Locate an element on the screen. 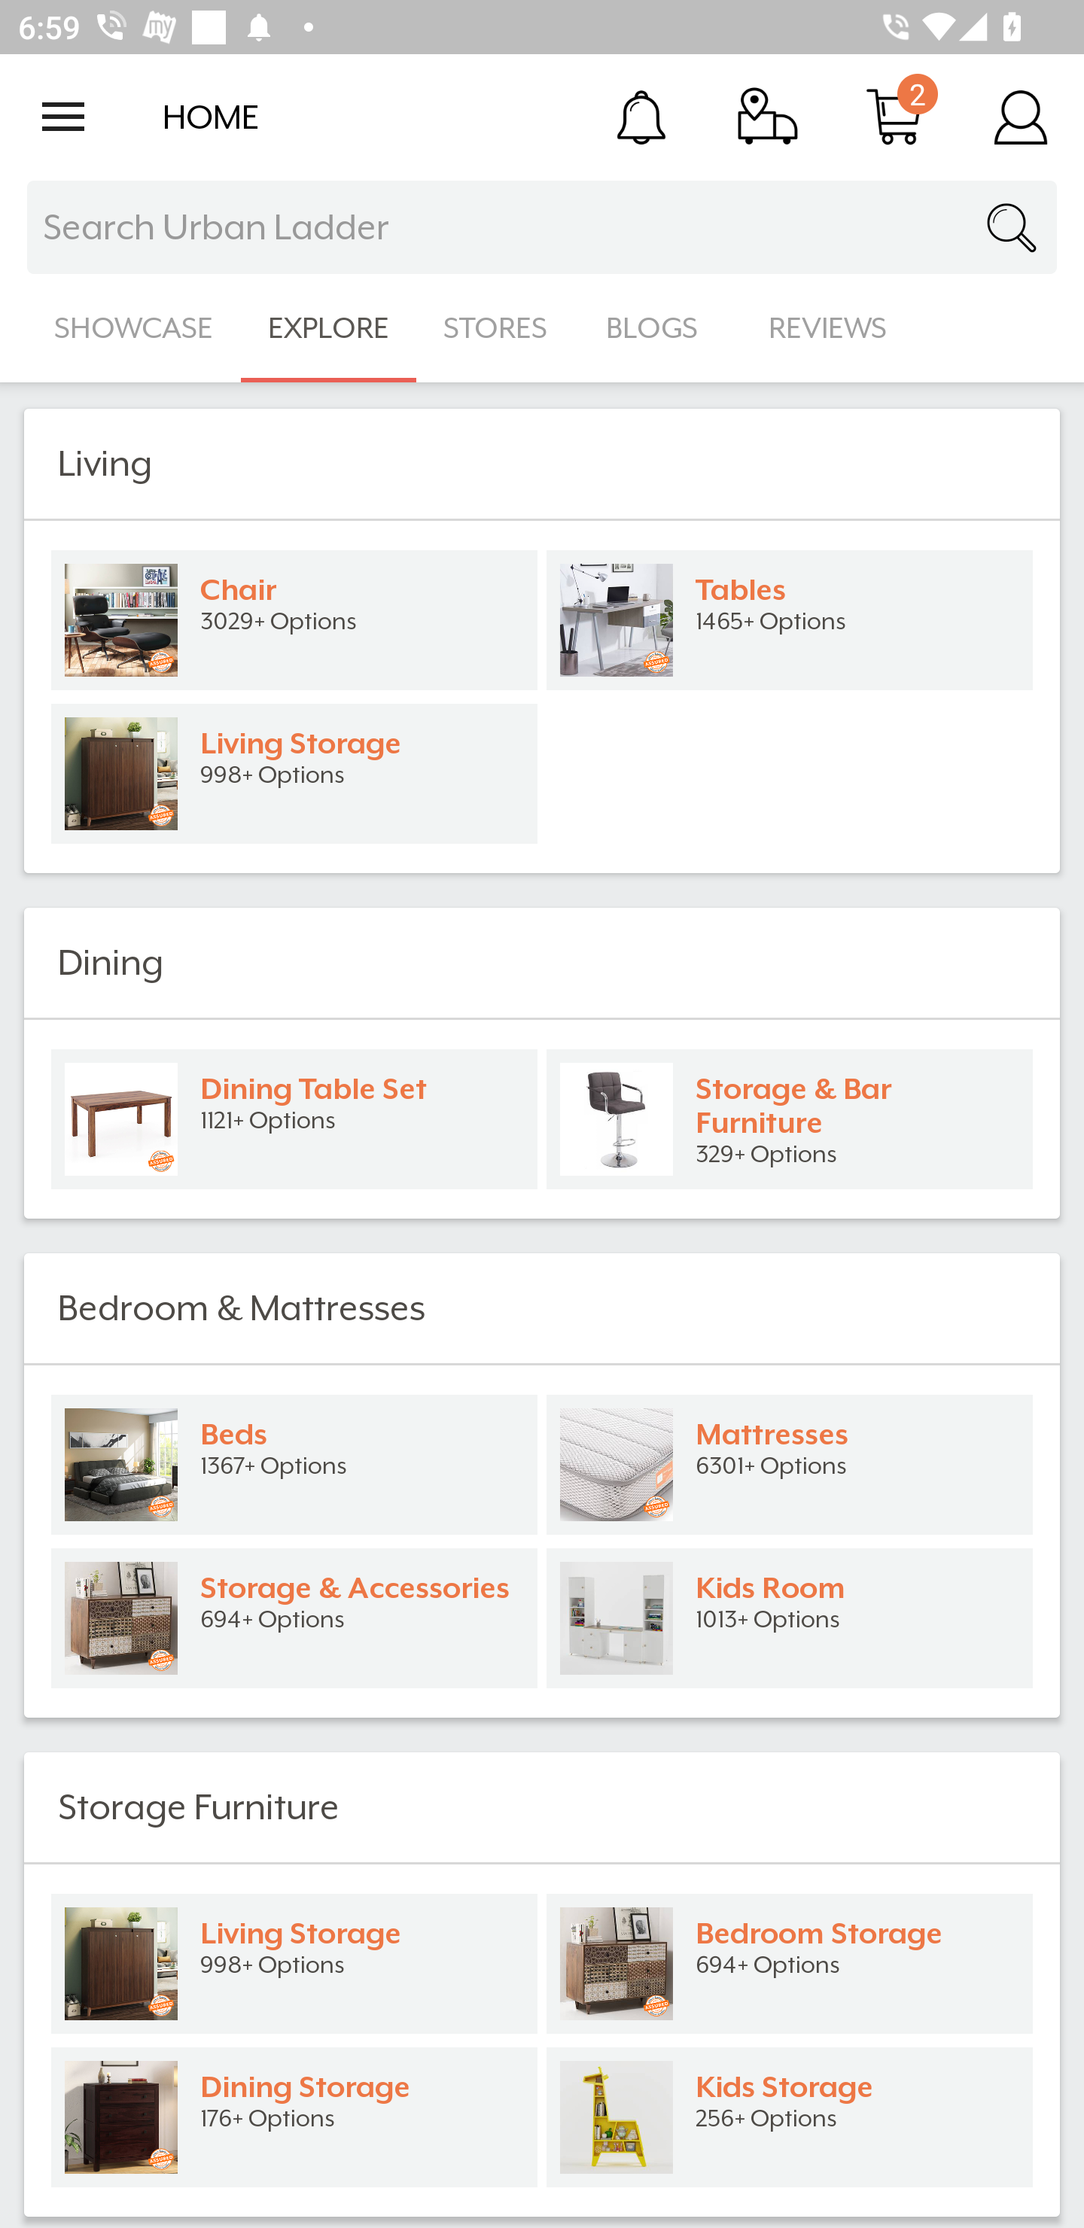 The image size is (1084, 2228). Storage & Accessories 694+ Options is located at coordinates (294, 1618).